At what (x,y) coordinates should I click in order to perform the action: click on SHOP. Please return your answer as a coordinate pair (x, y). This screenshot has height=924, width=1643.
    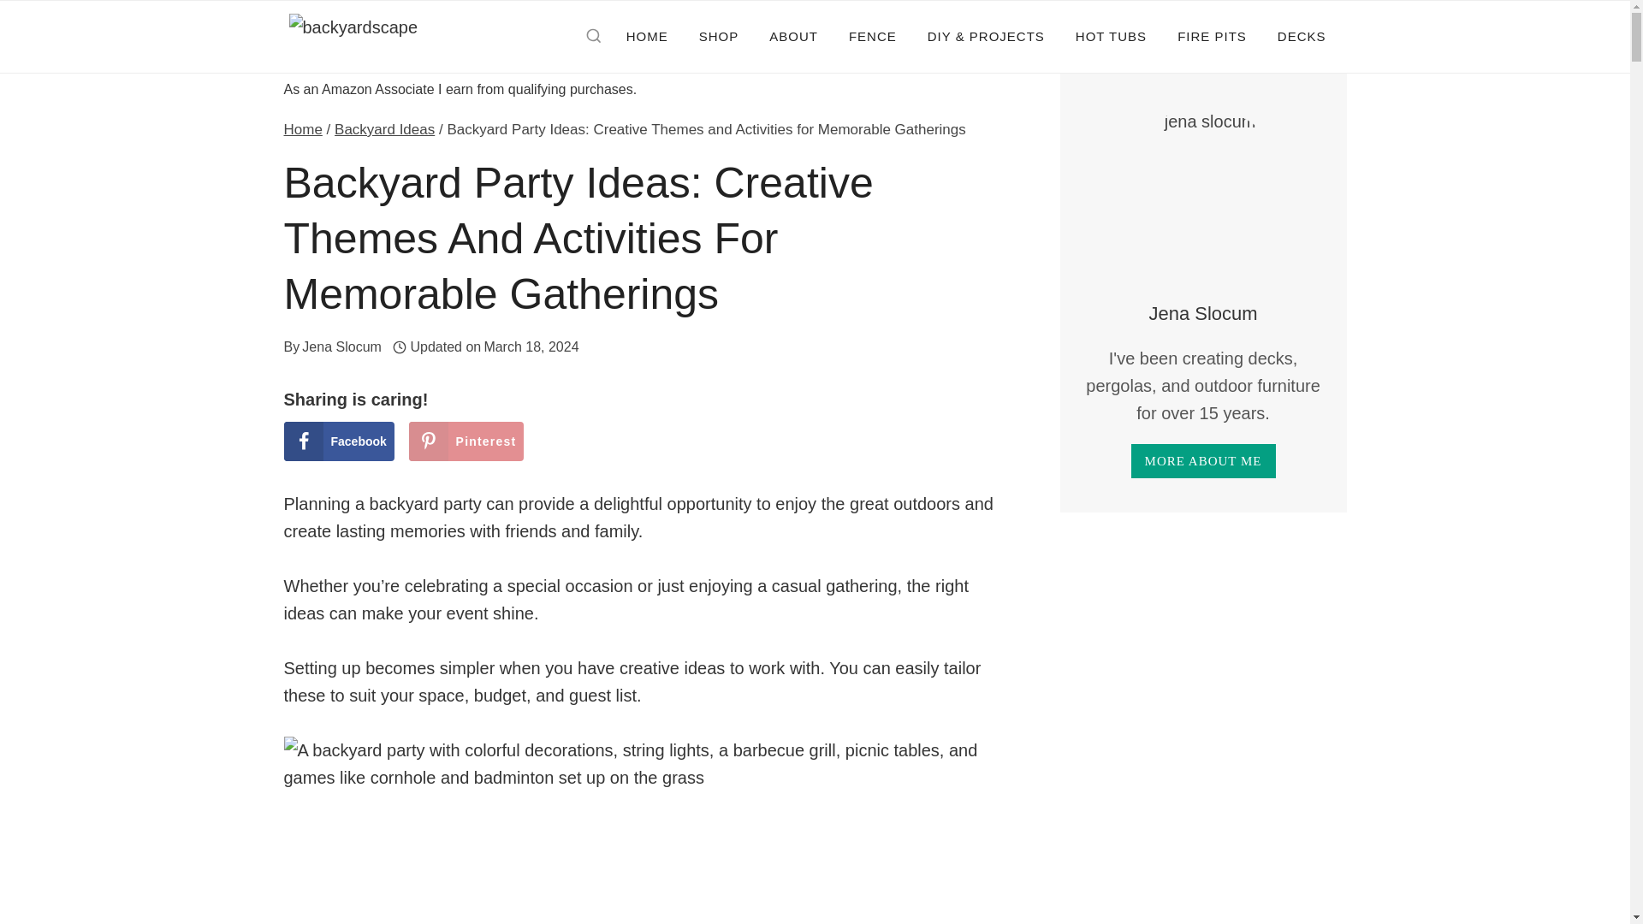
    Looking at the image, I should click on (719, 36).